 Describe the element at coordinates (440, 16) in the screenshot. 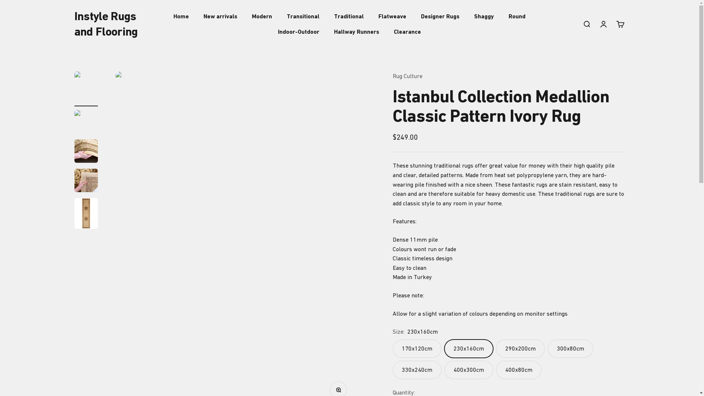

I see `Designer Rugs` at that location.